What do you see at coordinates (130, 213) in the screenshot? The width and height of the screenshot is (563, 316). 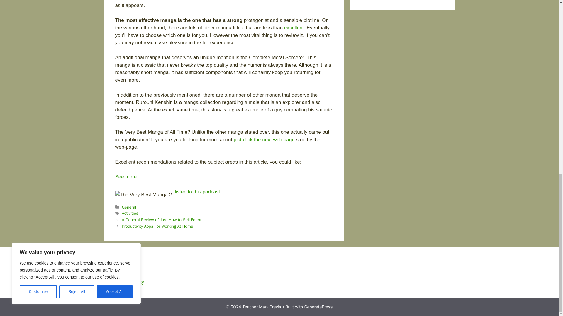 I see `Activities` at bounding box center [130, 213].